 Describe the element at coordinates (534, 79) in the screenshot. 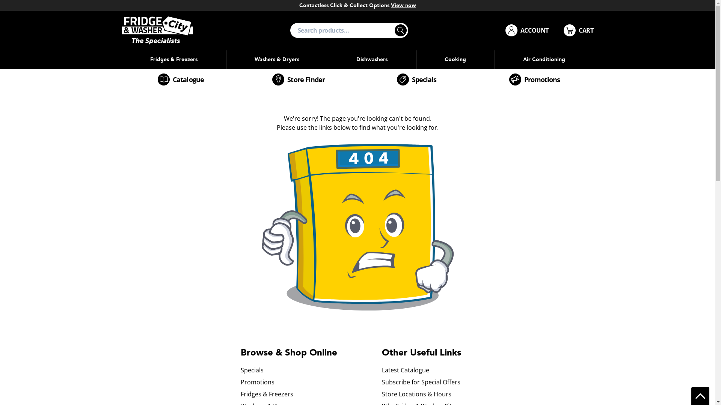

I see `Promotions` at that location.